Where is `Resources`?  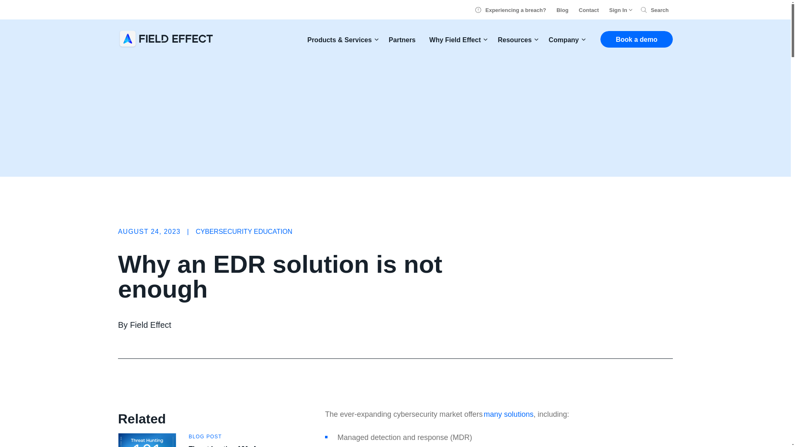 Resources is located at coordinates (516, 40).